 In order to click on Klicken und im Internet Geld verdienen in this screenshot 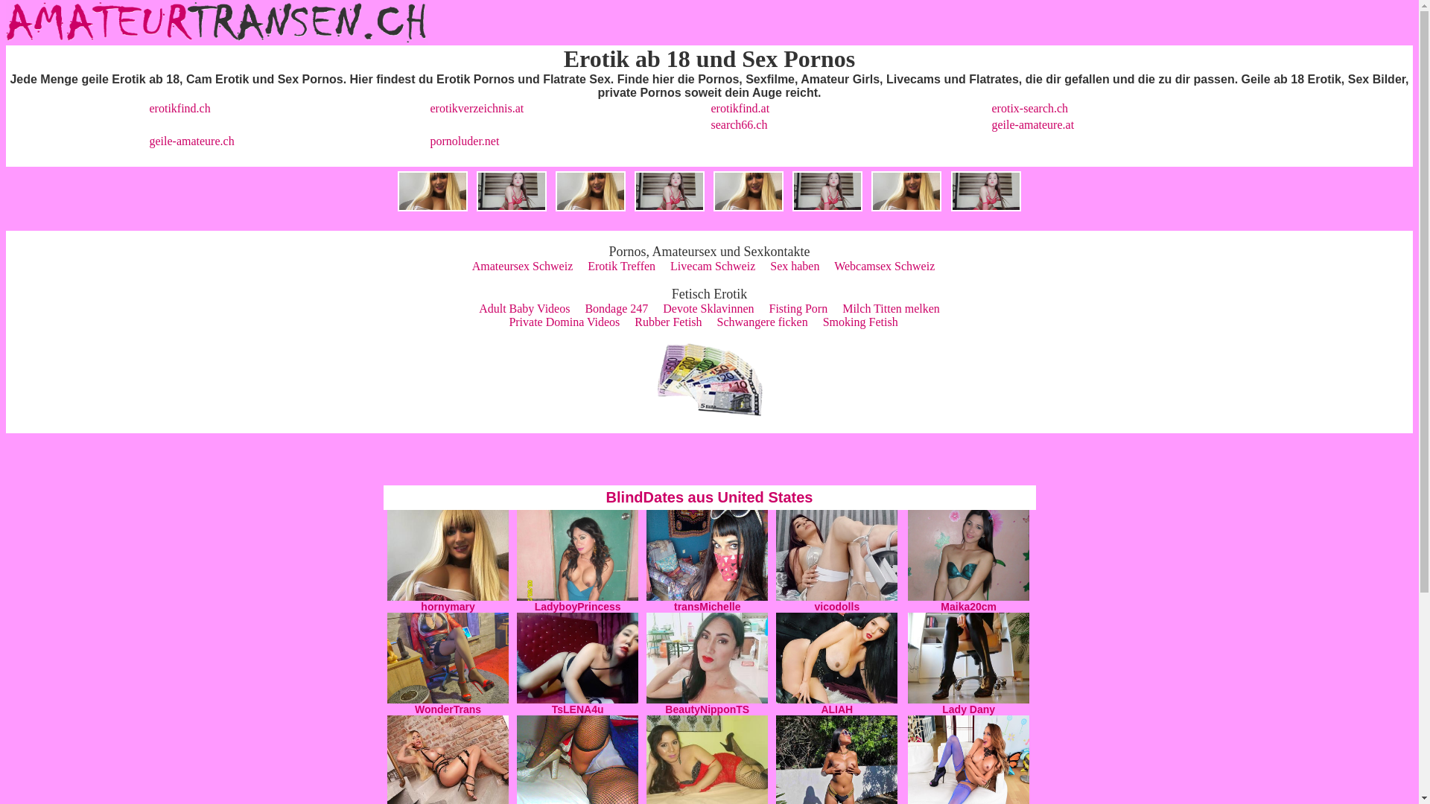, I will do `click(709, 411)`.